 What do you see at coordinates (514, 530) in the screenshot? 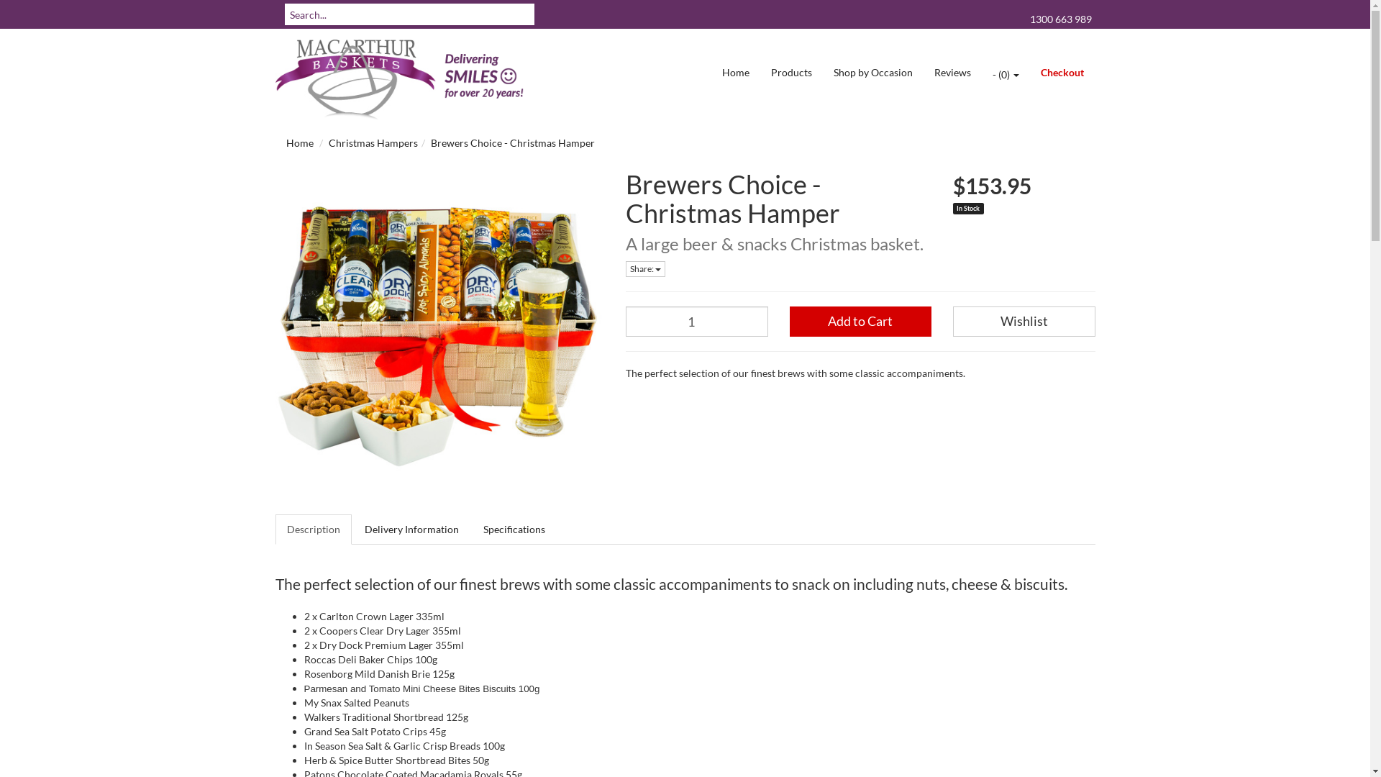
I see `Specifications` at bounding box center [514, 530].